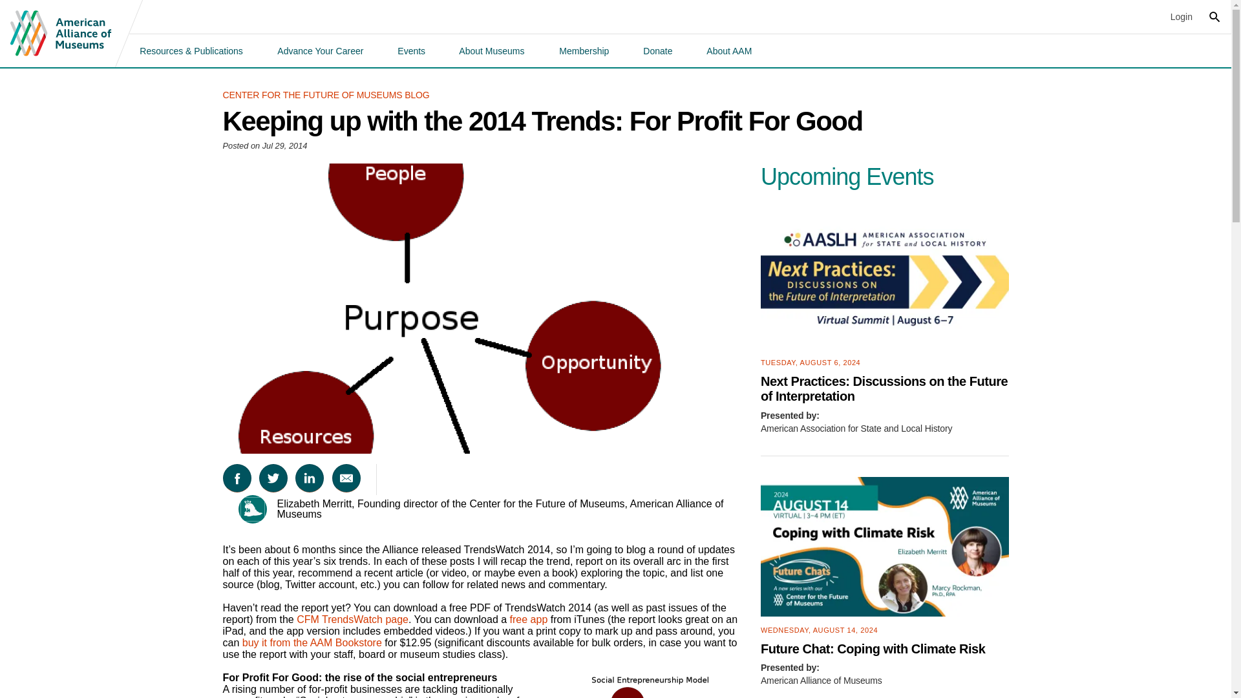  I want to click on Email, so click(346, 478).